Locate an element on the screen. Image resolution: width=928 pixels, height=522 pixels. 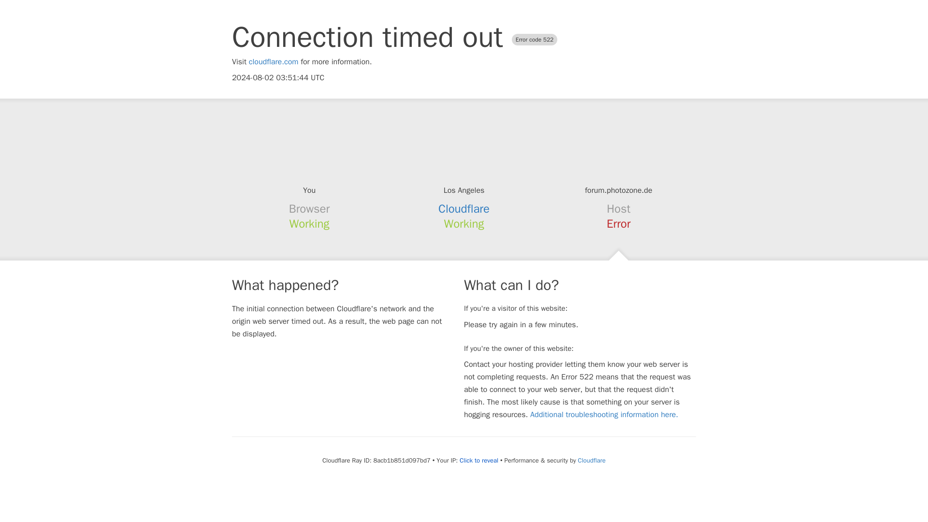
Cloudflare is located at coordinates (464, 209).